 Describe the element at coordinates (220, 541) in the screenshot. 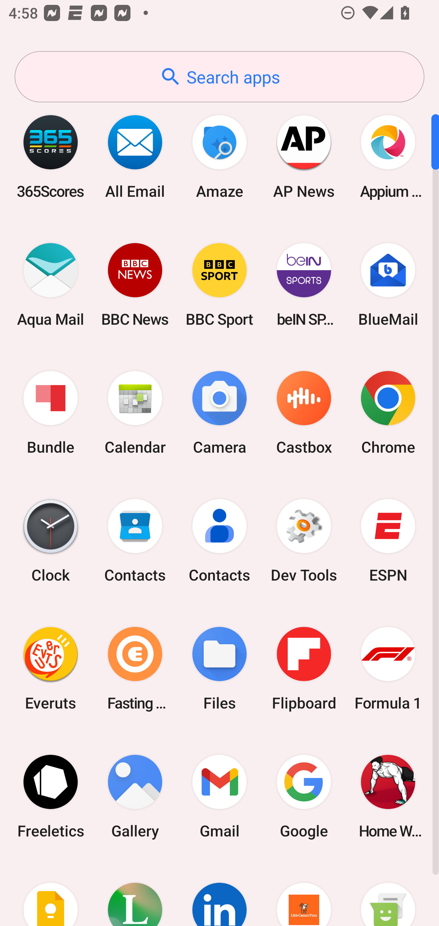

I see `Contacts` at that location.